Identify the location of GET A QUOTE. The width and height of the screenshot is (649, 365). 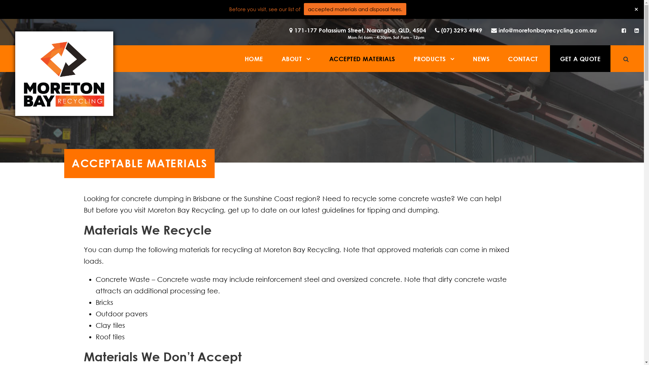
(580, 59).